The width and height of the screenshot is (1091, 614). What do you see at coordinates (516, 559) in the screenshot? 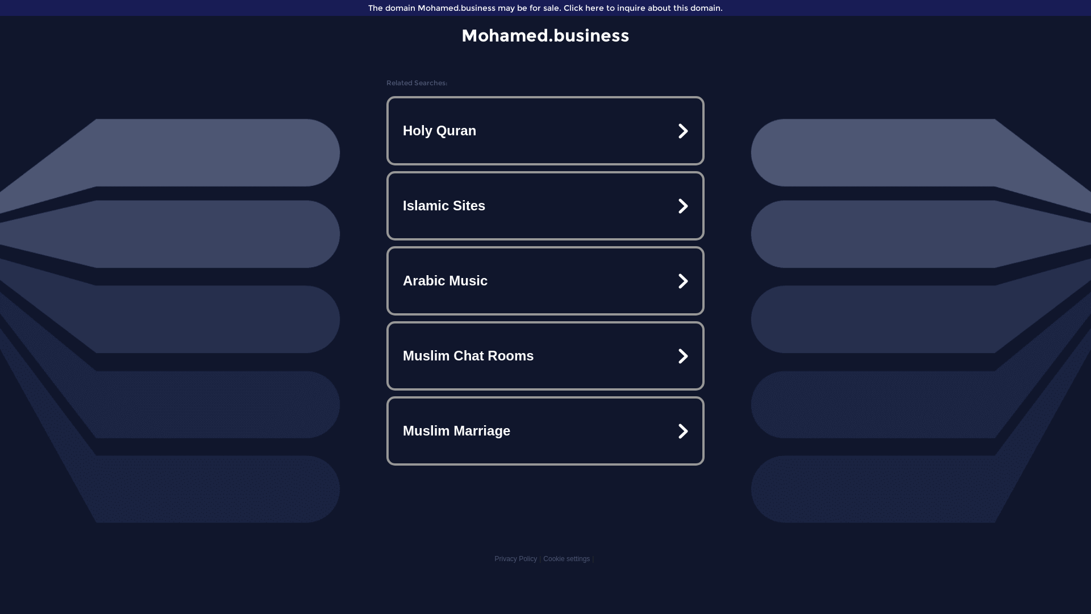
I see `Privacy Policy` at bounding box center [516, 559].